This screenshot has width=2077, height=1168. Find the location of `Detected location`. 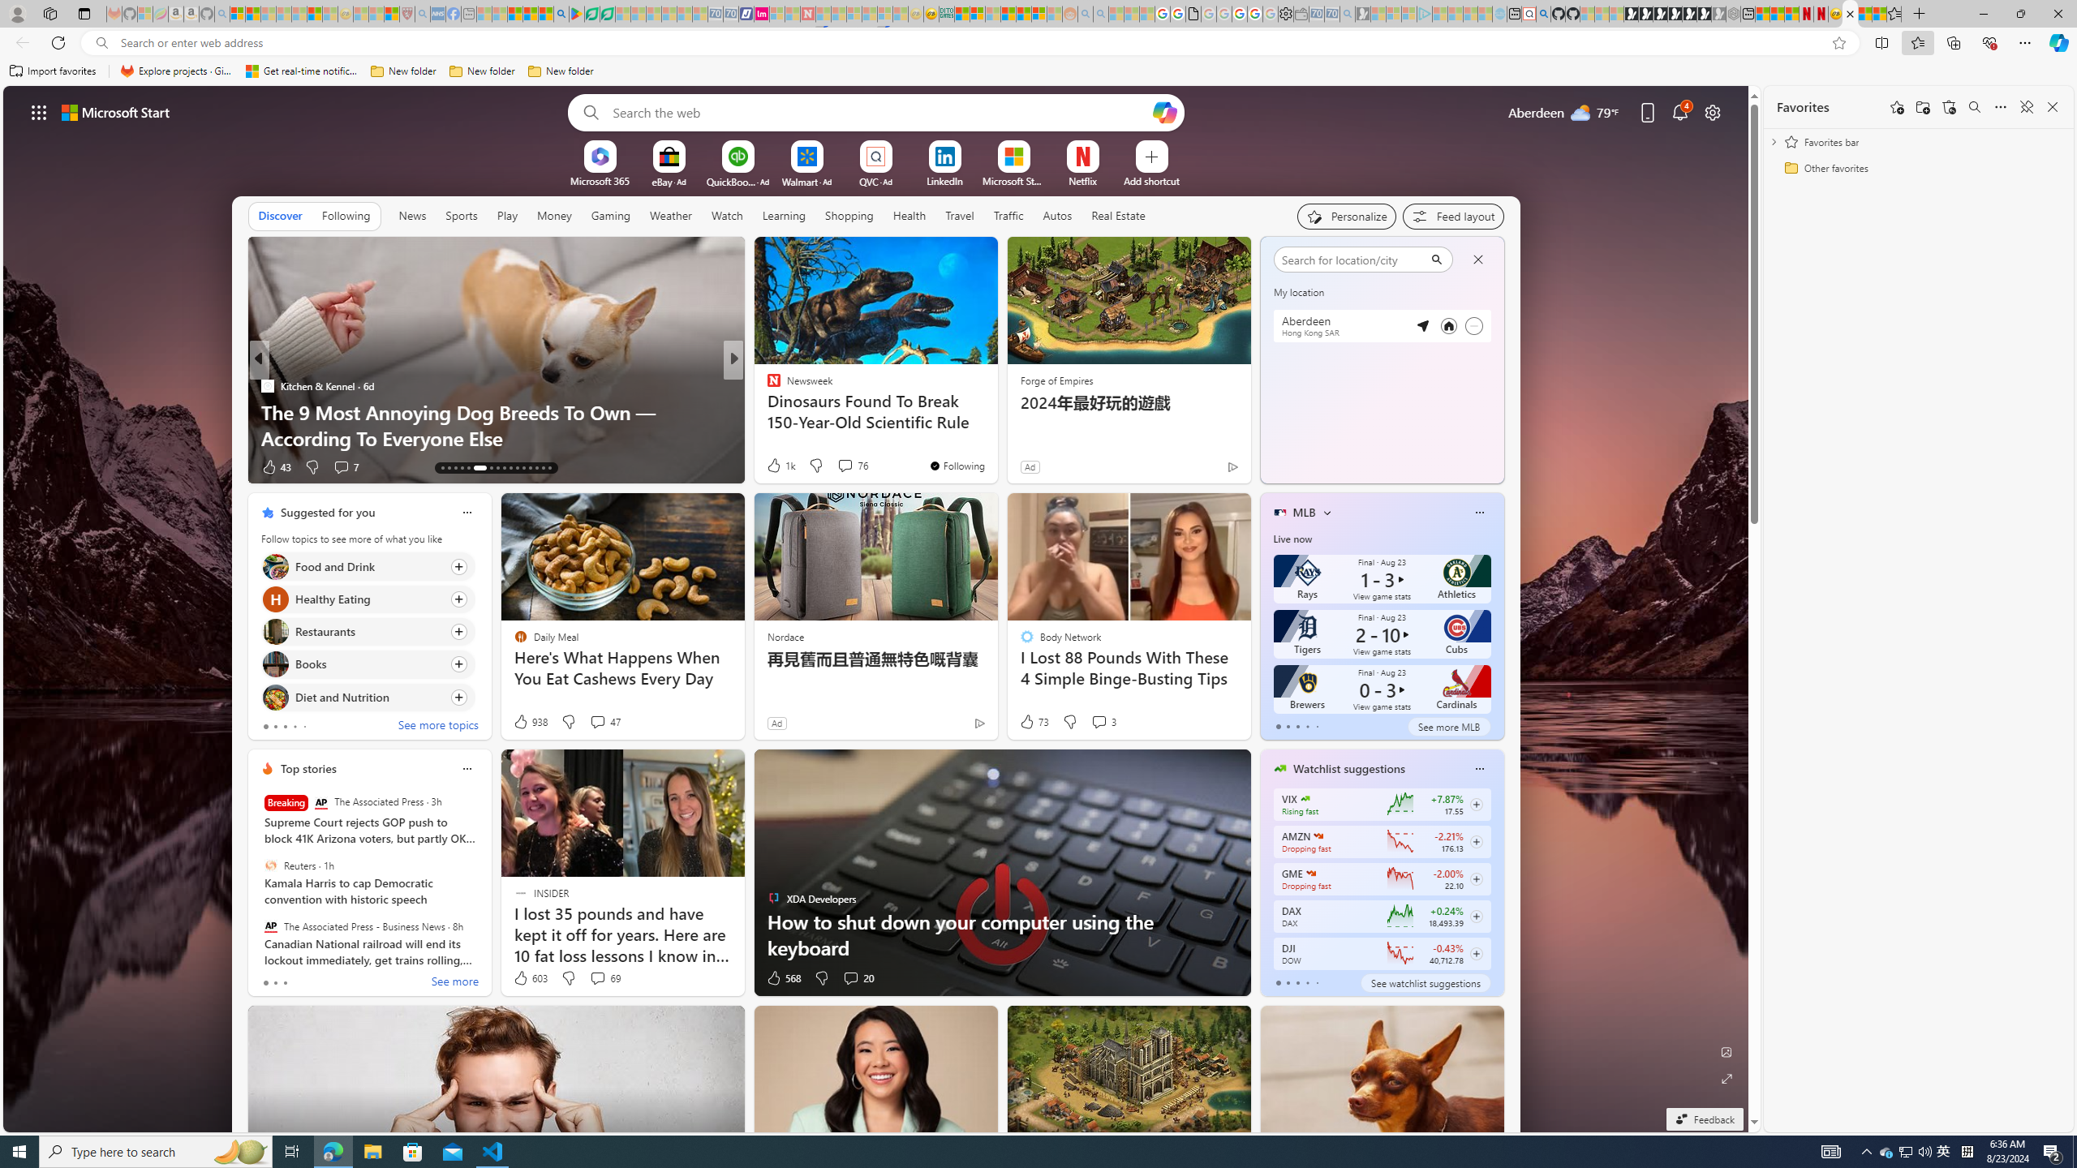

Detected location is located at coordinates (1422, 325).